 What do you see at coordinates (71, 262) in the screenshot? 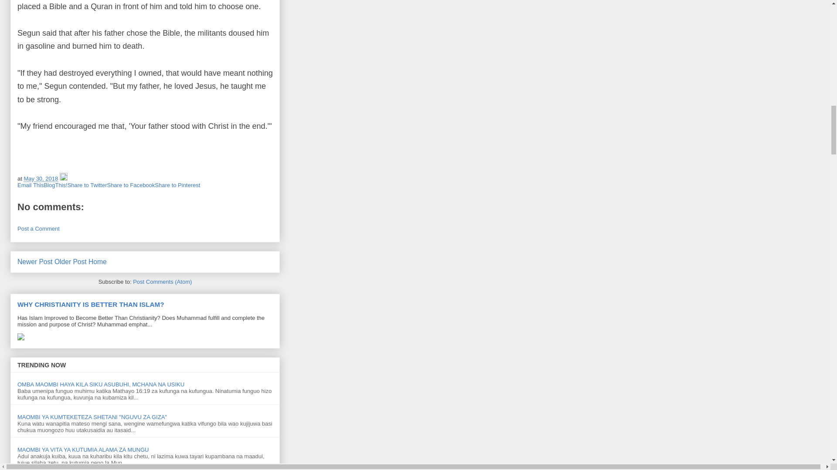
I see `Older Post` at bounding box center [71, 262].